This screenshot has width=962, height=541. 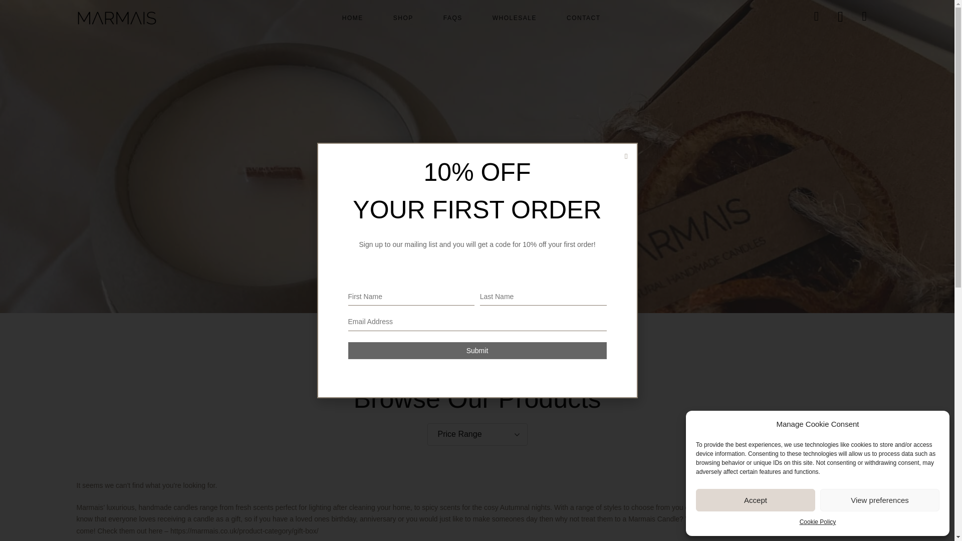 I want to click on Accept, so click(x=755, y=500).